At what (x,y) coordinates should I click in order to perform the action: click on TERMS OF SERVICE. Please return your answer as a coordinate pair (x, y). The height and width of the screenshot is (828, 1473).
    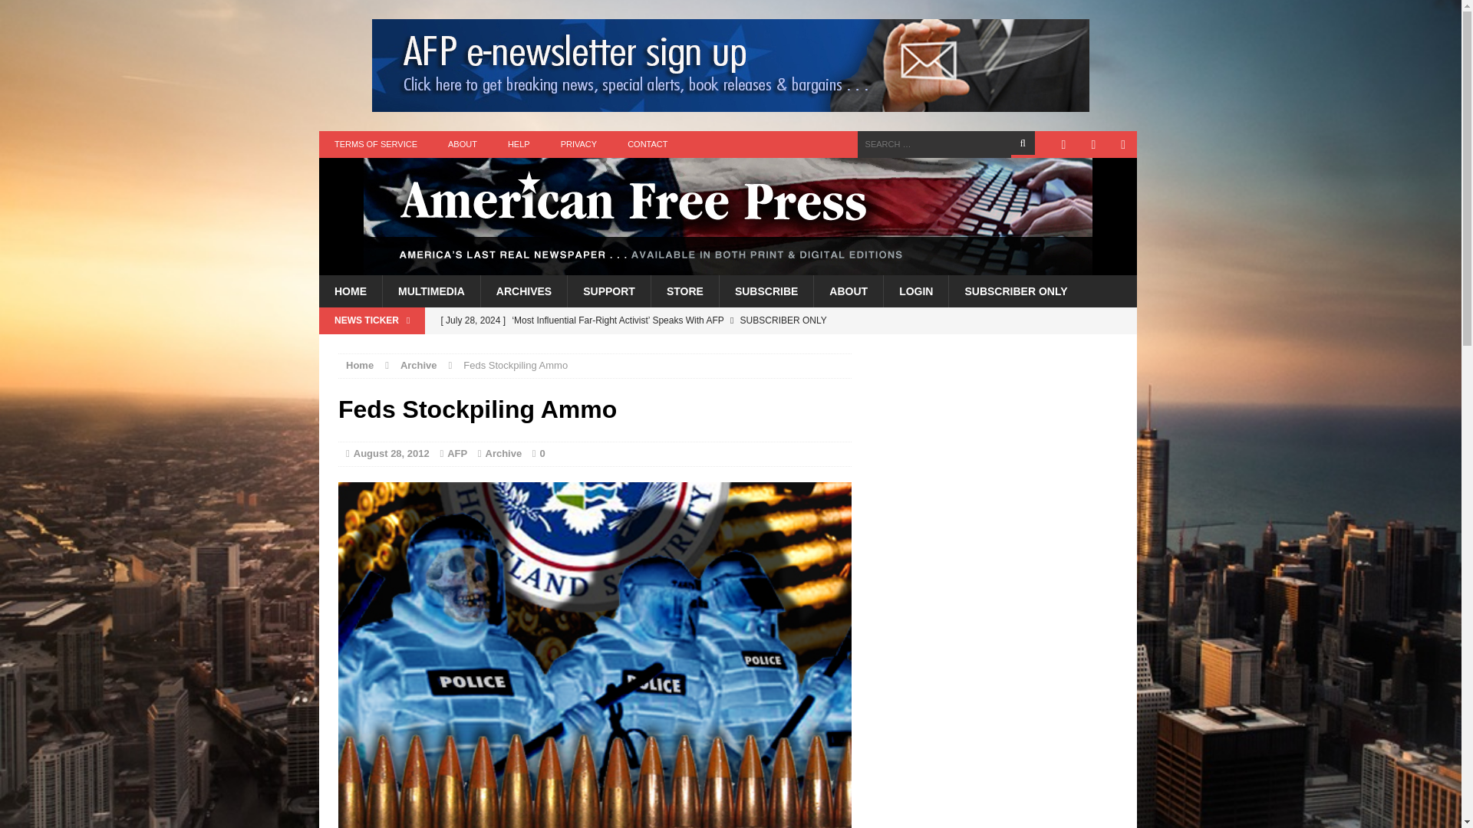
    Looking at the image, I should click on (376, 144).